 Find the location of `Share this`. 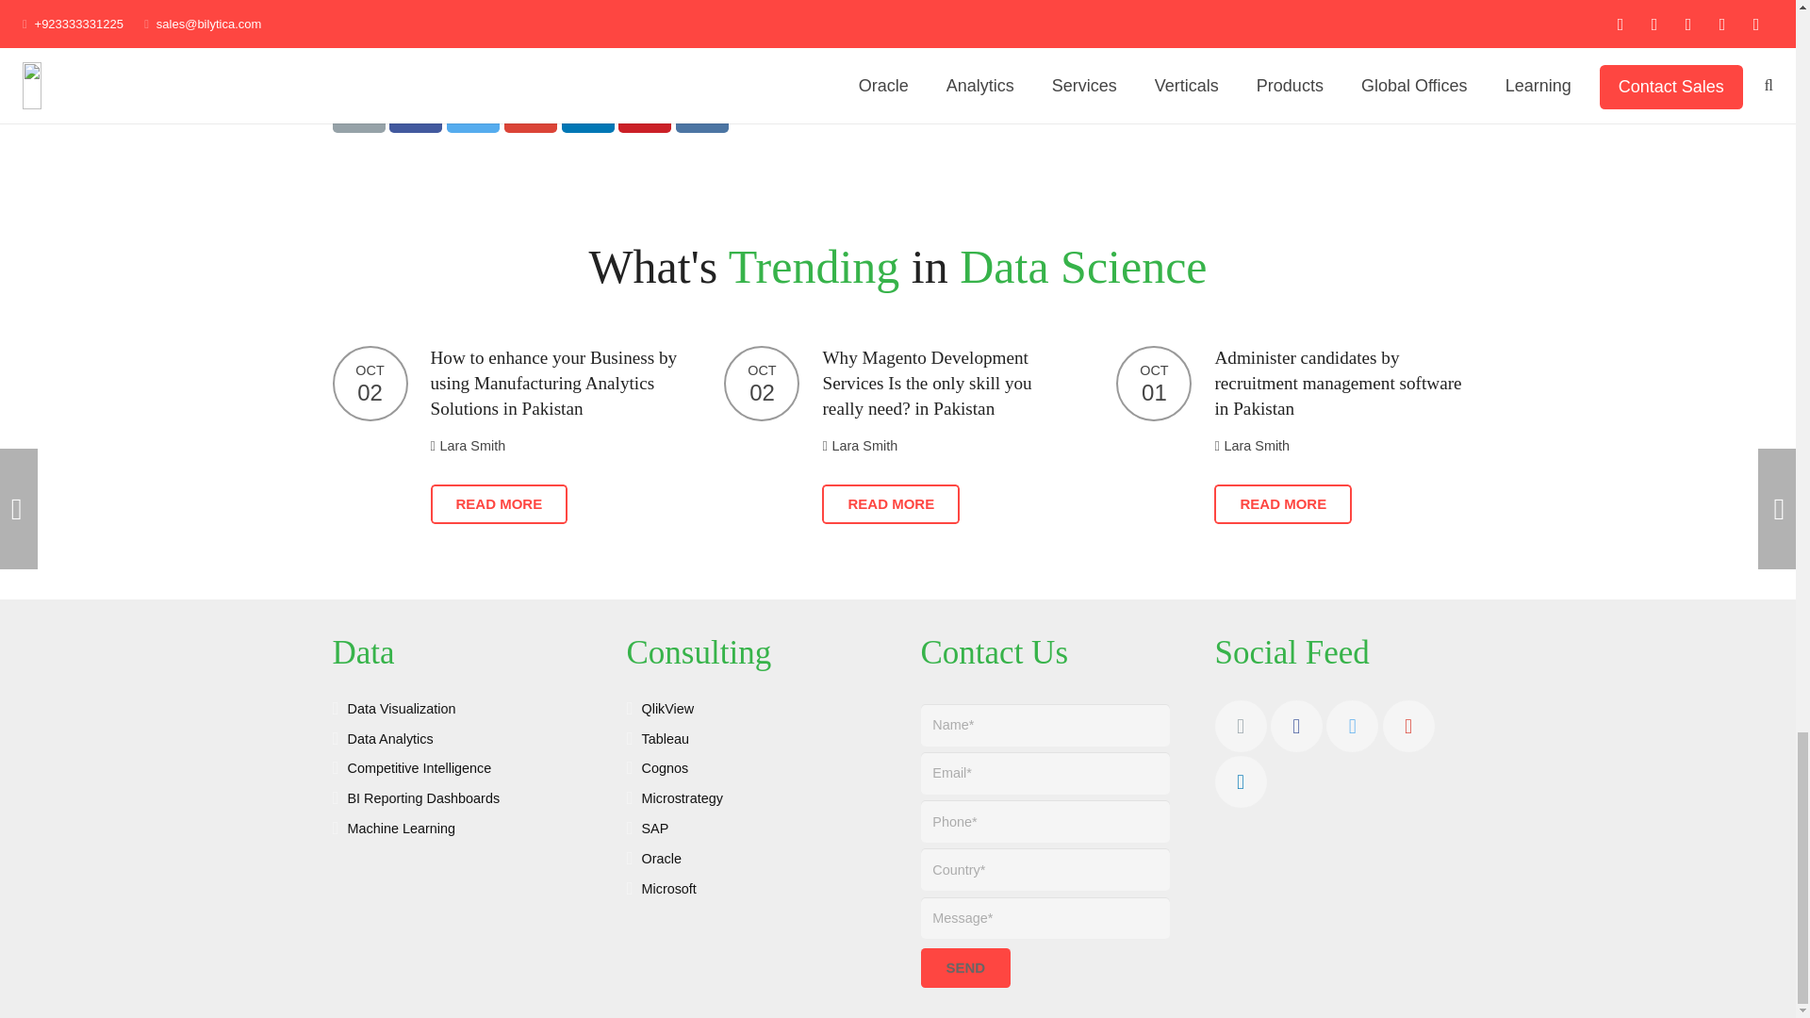

Share this is located at coordinates (588, 115).